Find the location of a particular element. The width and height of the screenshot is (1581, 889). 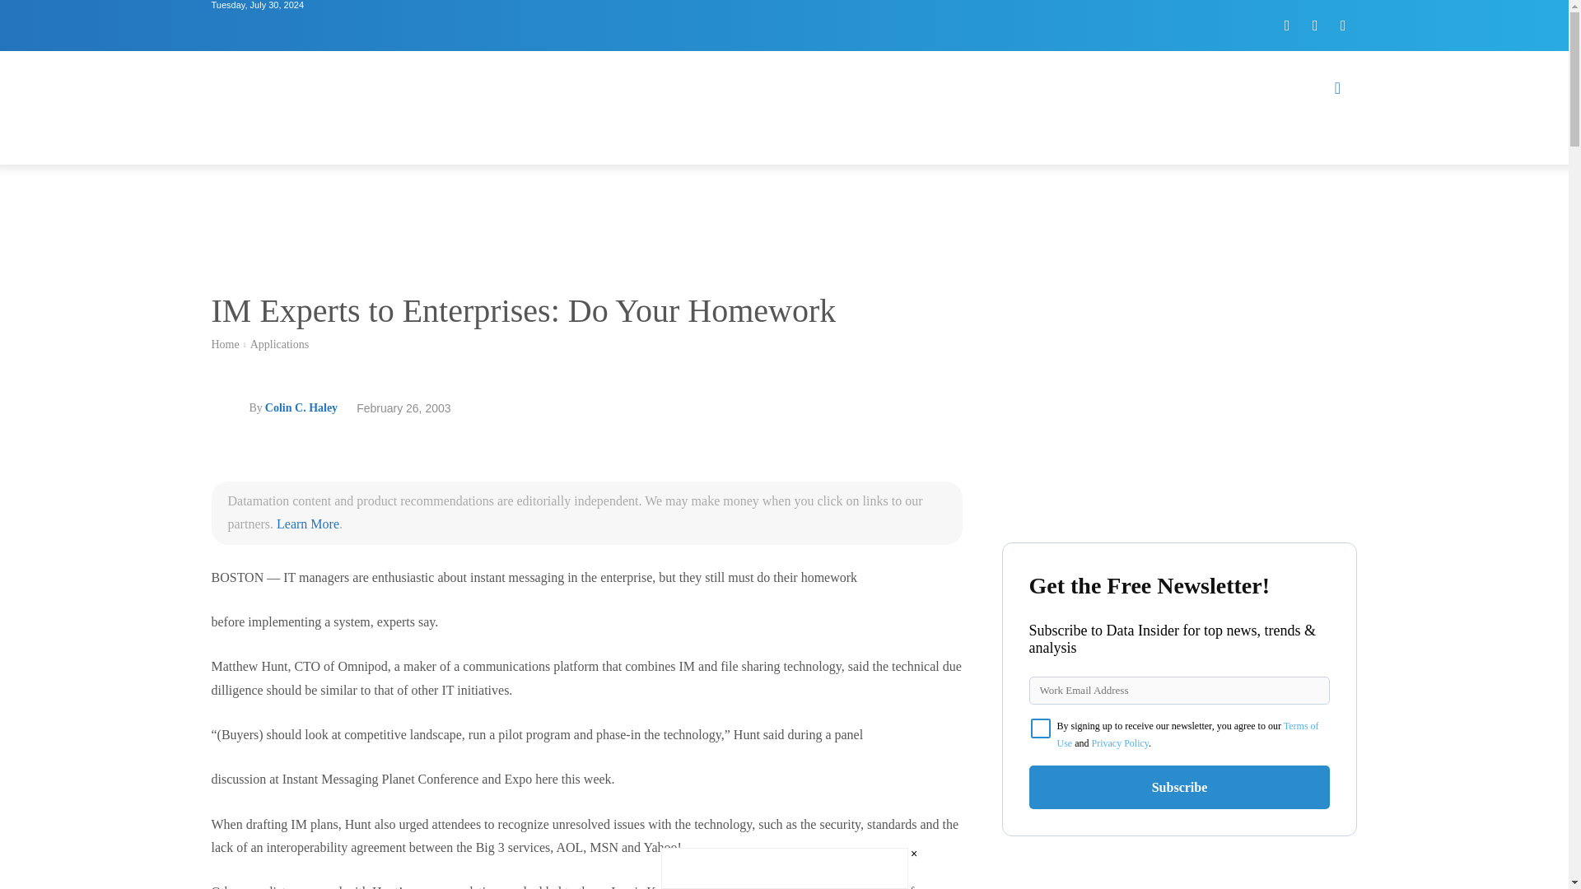

View all posts in Applications is located at coordinates (280, 344).